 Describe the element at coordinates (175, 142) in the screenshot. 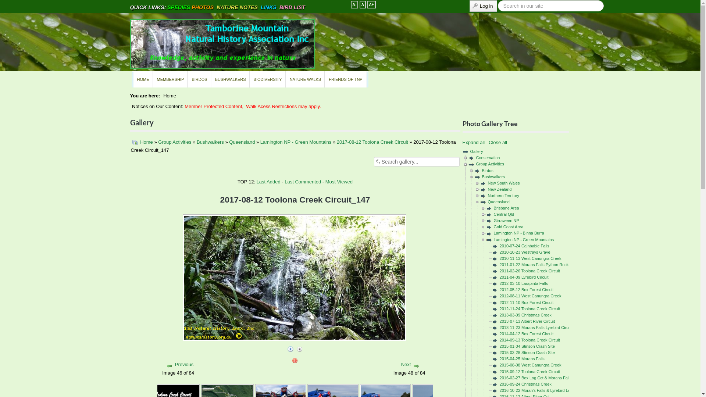

I see `Group Activities` at that location.